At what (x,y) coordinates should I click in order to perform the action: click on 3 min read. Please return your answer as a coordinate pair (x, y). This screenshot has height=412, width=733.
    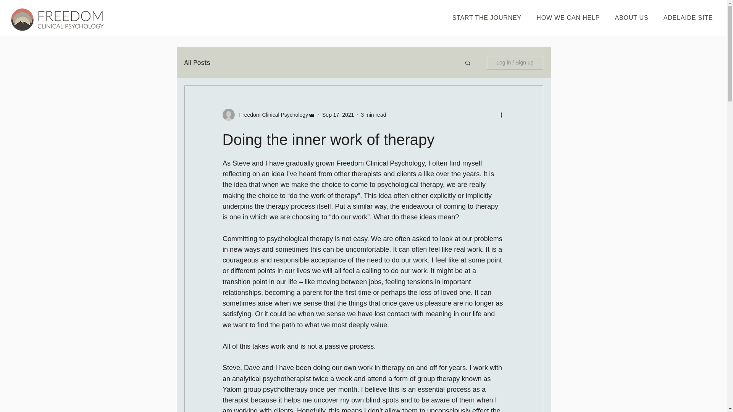
    Looking at the image, I should click on (373, 114).